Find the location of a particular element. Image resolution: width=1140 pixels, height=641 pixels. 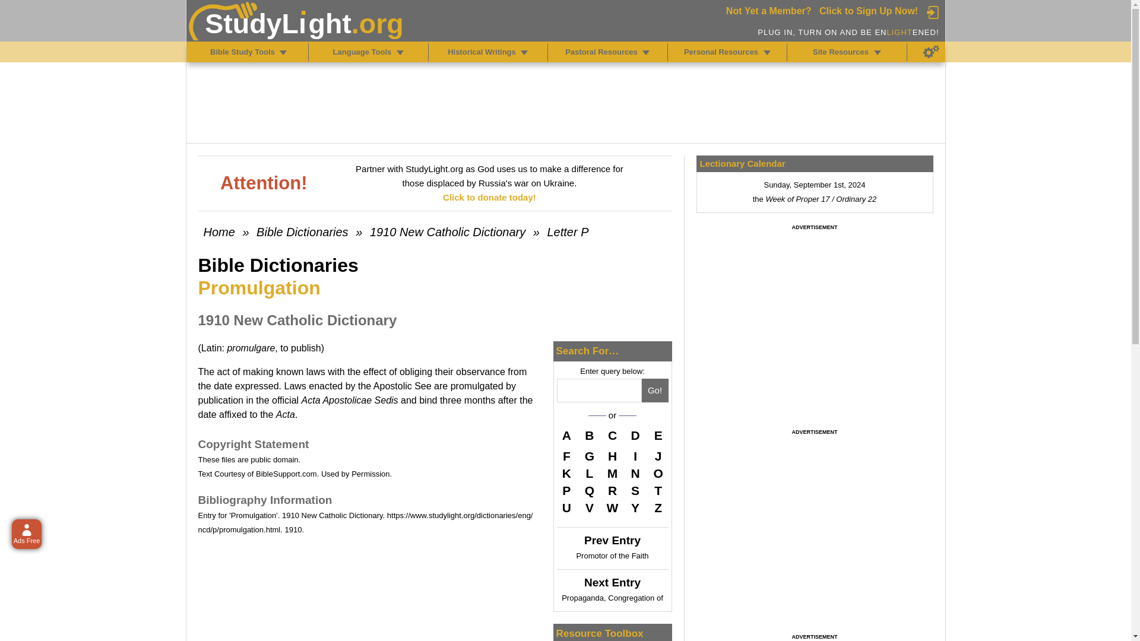

Y is located at coordinates (635, 508).